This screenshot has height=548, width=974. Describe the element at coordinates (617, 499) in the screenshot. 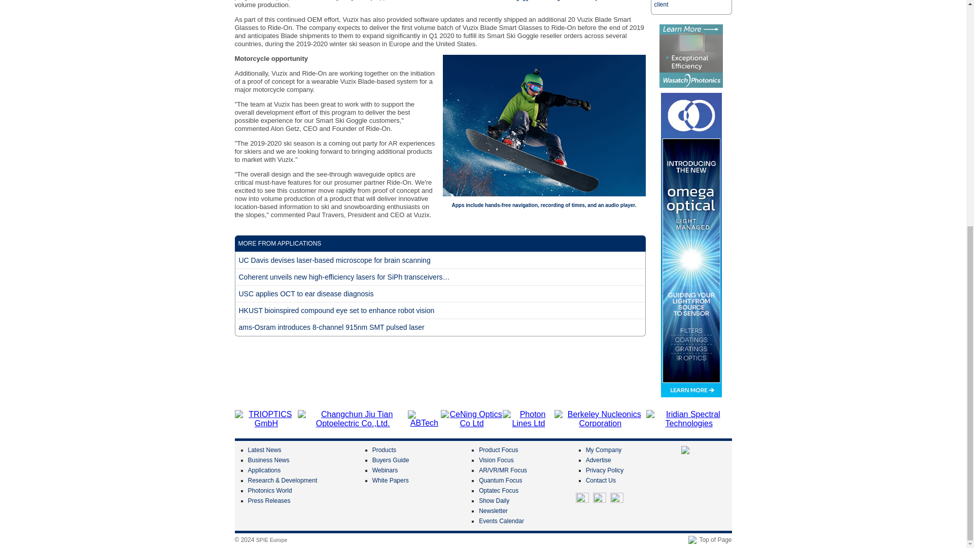

I see `RSS Feeds` at that location.